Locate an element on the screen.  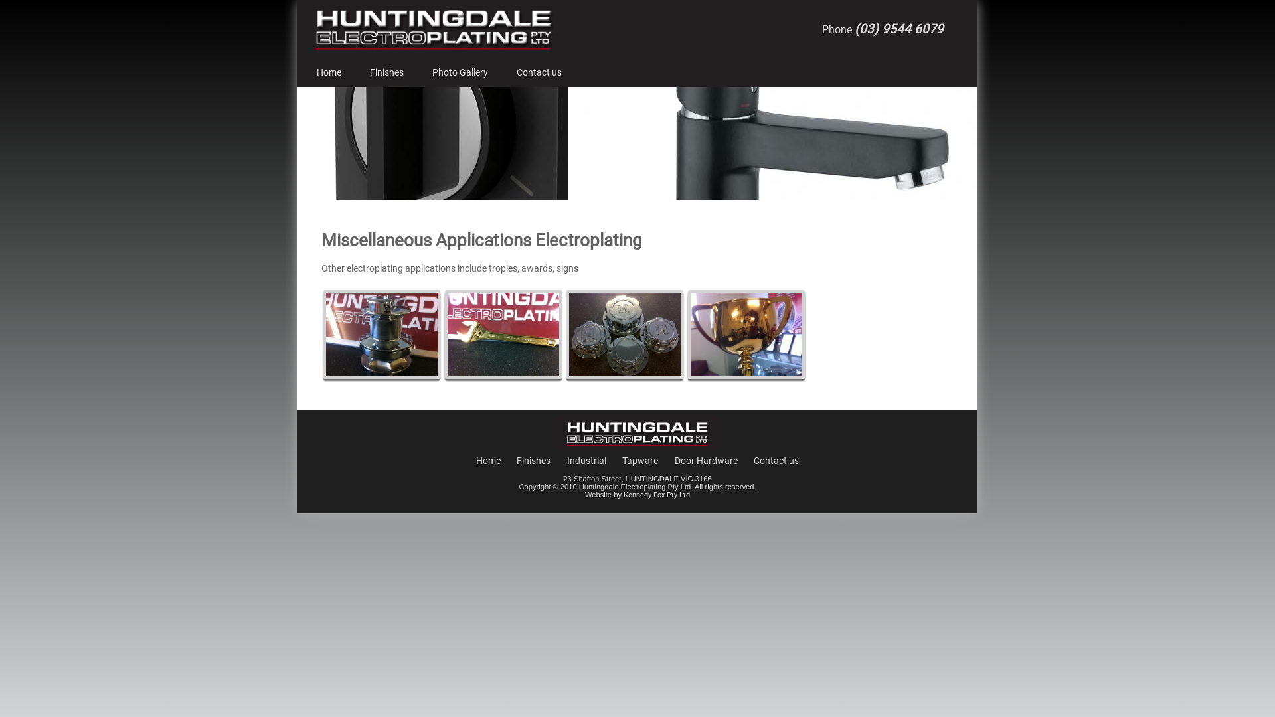
Gold plating shifting spanner is located at coordinates (503, 335).